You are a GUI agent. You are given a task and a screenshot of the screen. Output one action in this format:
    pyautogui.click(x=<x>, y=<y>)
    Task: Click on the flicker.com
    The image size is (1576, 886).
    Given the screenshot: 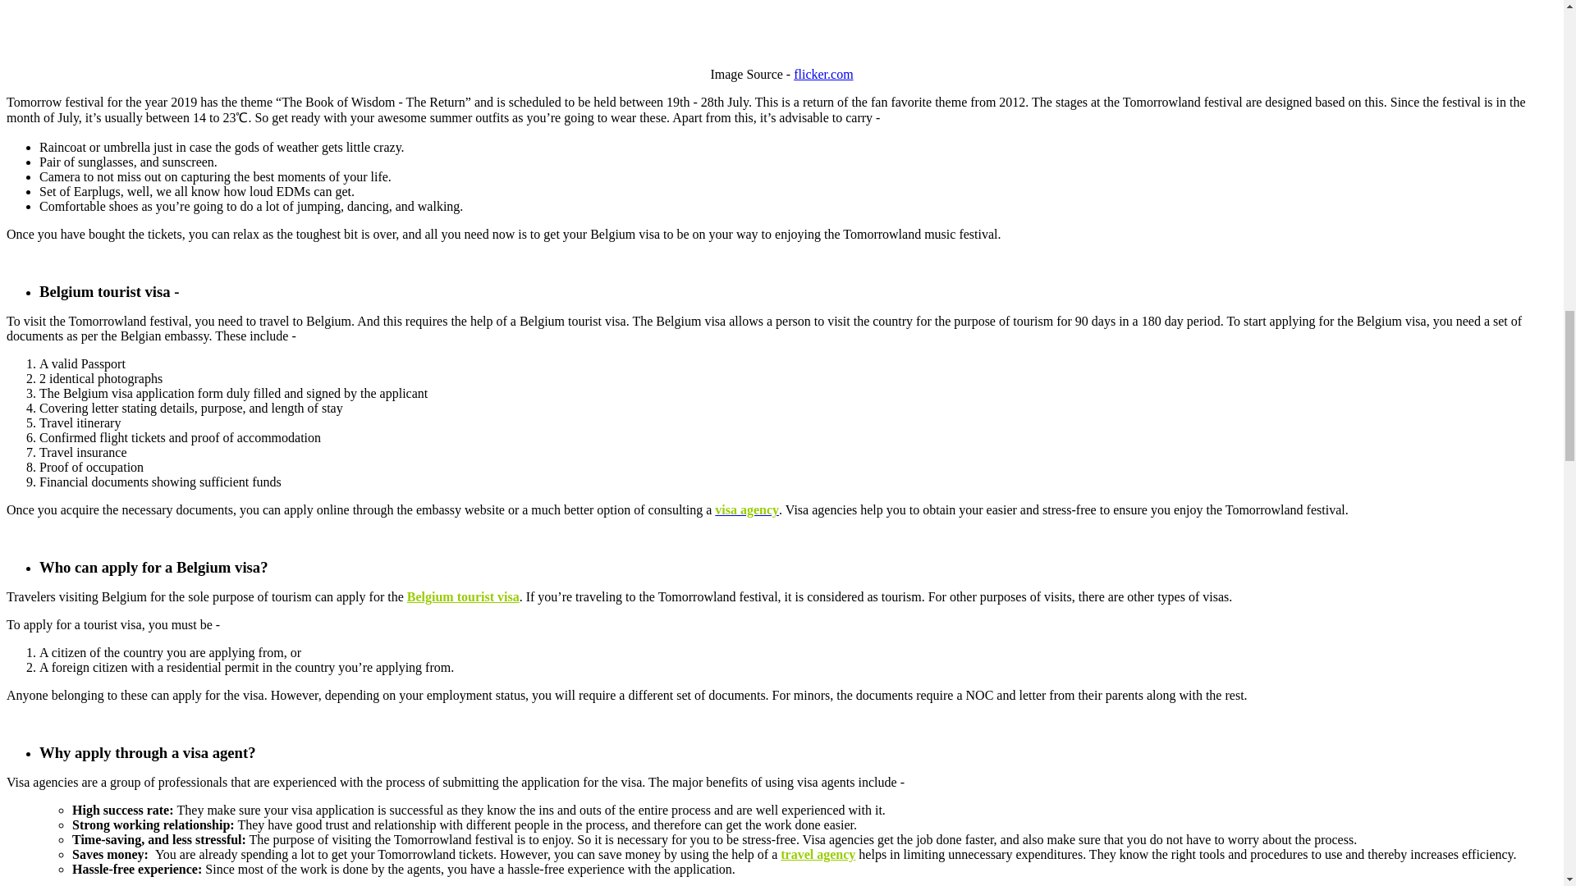 What is the action you would take?
    pyautogui.click(x=822, y=74)
    